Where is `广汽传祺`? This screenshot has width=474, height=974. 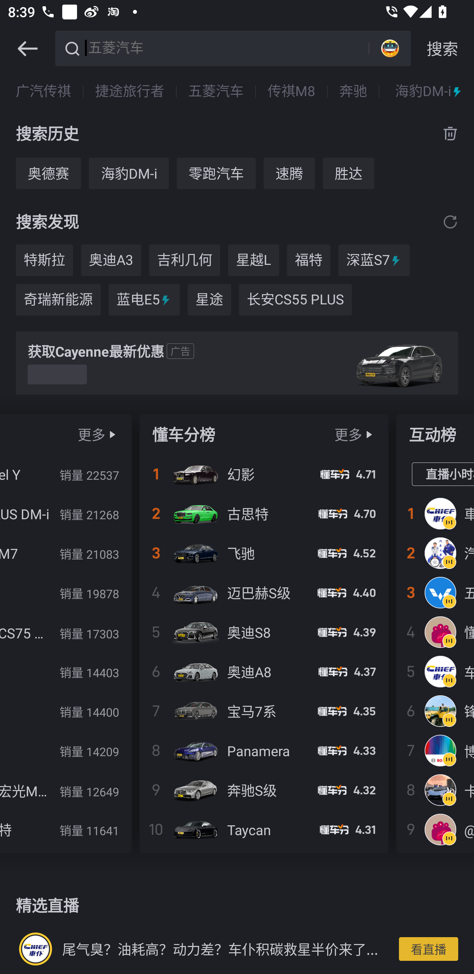 广汽传祺 is located at coordinates (43, 91).